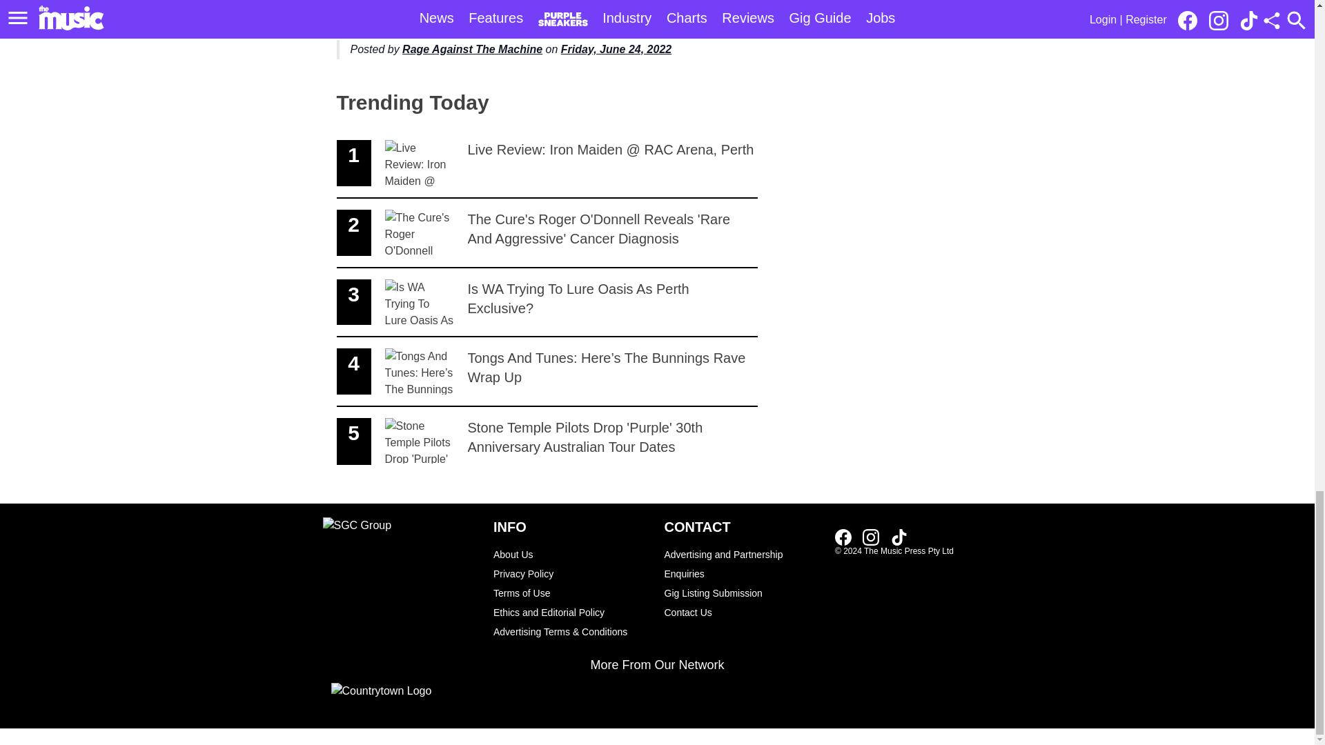 The image size is (1325, 745). Describe the element at coordinates (547, 302) in the screenshot. I see `Link to our Instagram` at that location.